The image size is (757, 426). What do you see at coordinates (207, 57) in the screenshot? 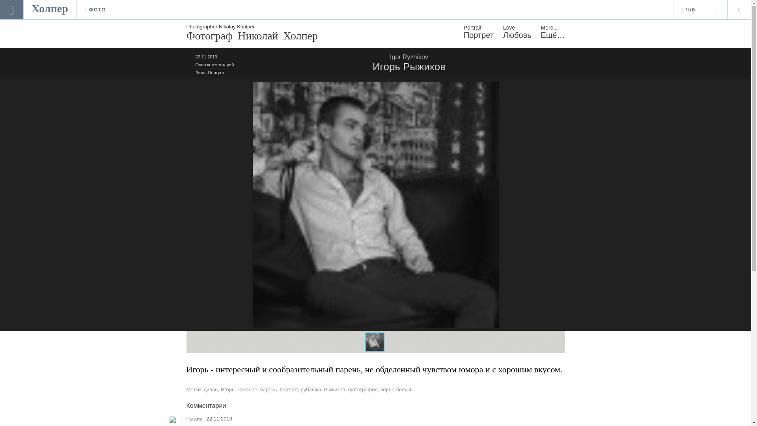
I see `22.11.2013` at bounding box center [207, 57].